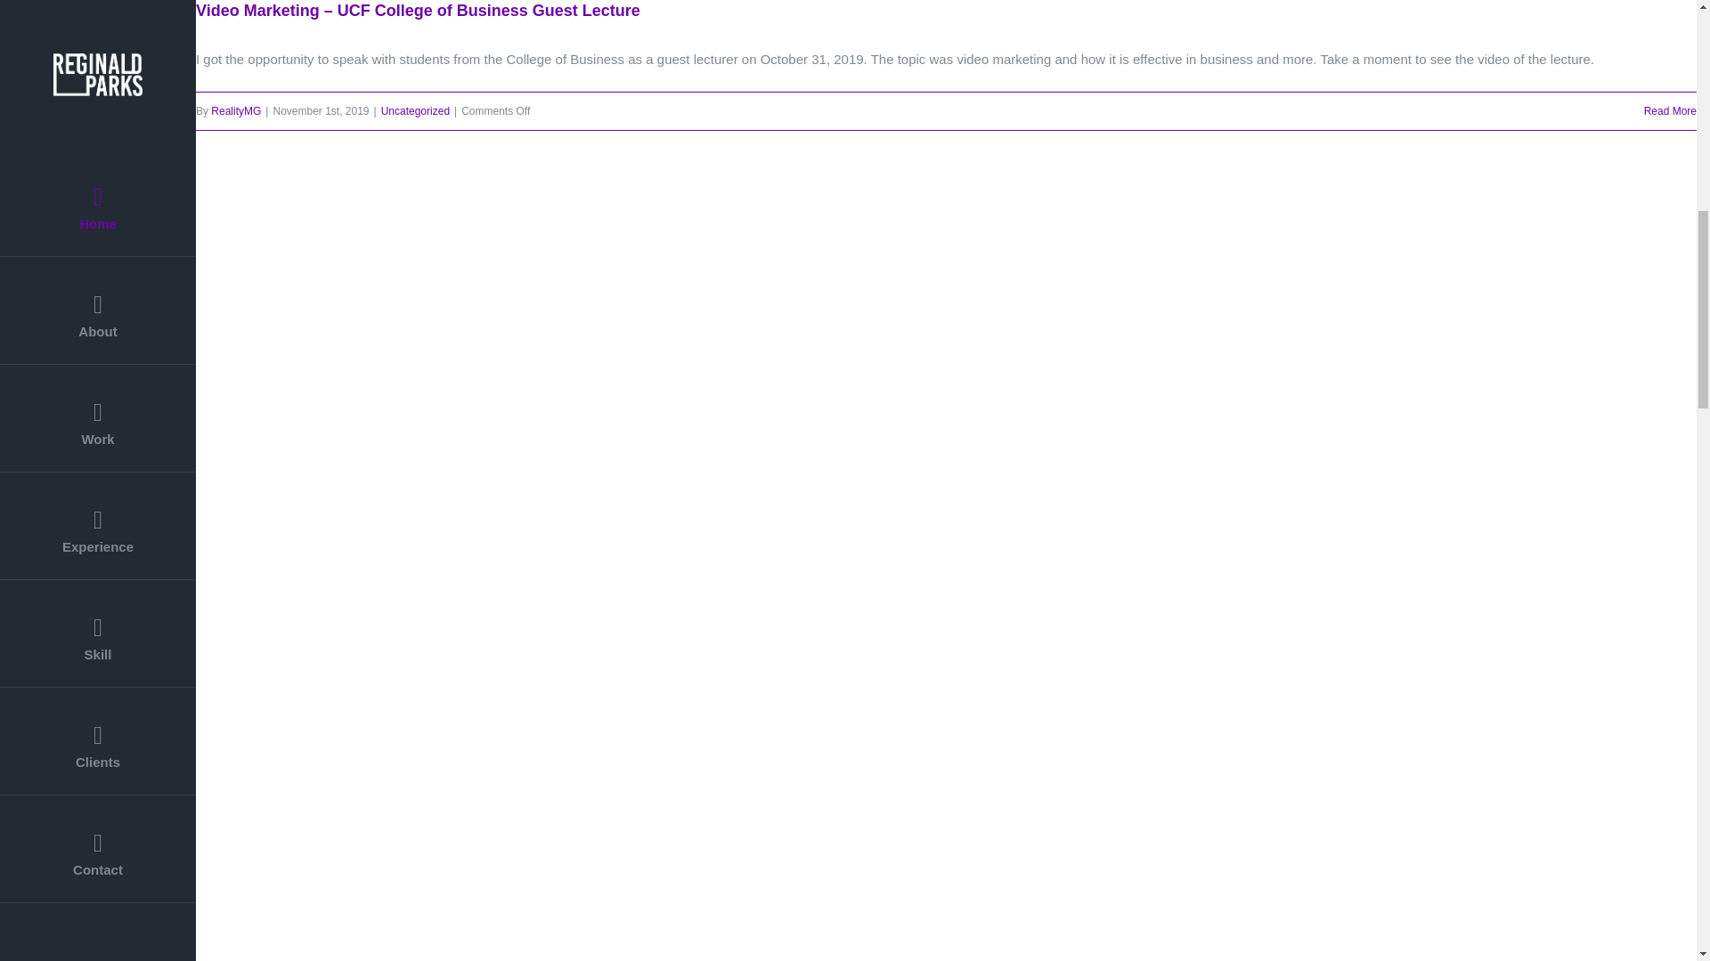 This screenshot has width=1710, height=961. What do you see at coordinates (235, 110) in the screenshot?
I see `Posts by RealityMG` at bounding box center [235, 110].